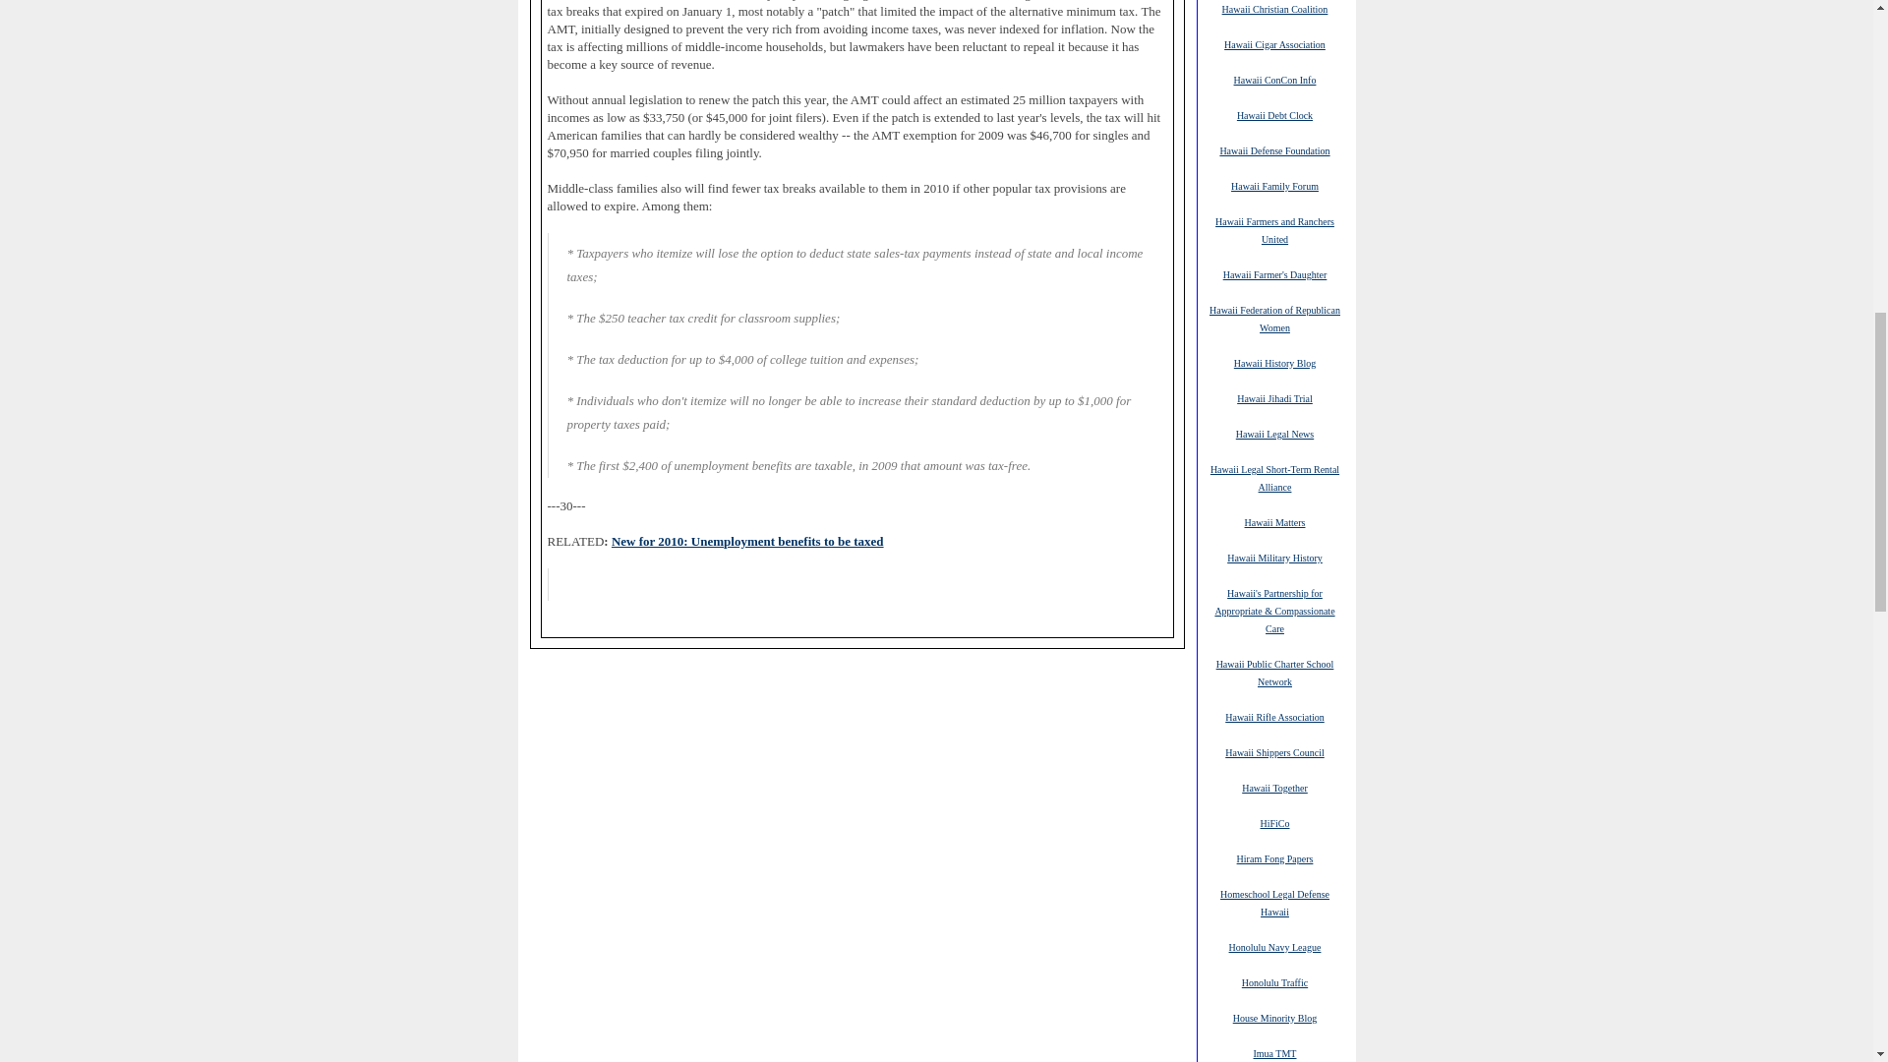  Describe the element at coordinates (1274, 43) in the screenshot. I see `Hawaii Cigar Association` at that location.